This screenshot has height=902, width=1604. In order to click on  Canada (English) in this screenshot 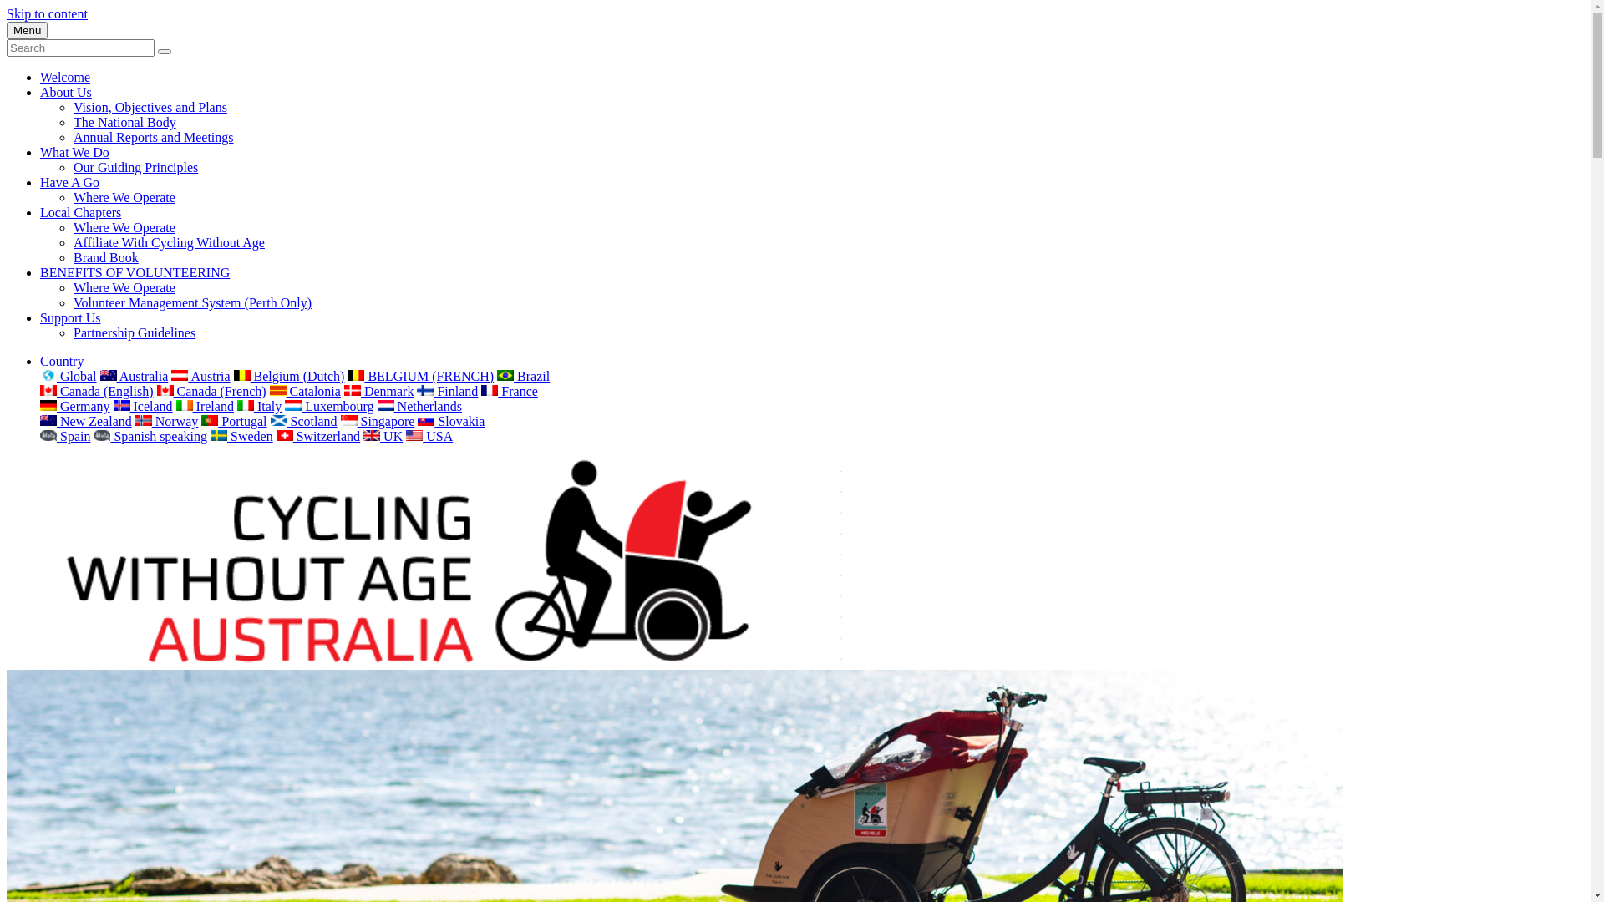, I will do `click(97, 391)`.